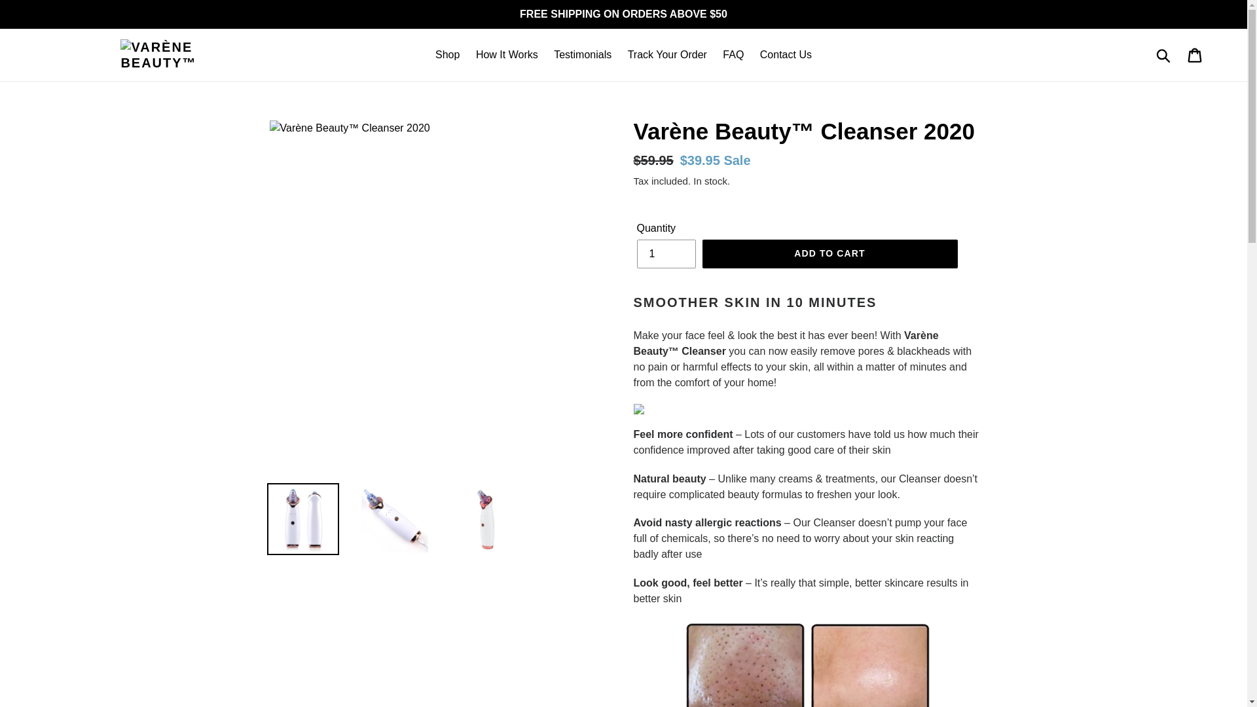 The image size is (1257, 707). What do you see at coordinates (1195, 54) in the screenshot?
I see `Cart` at bounding box center [1195, 54].